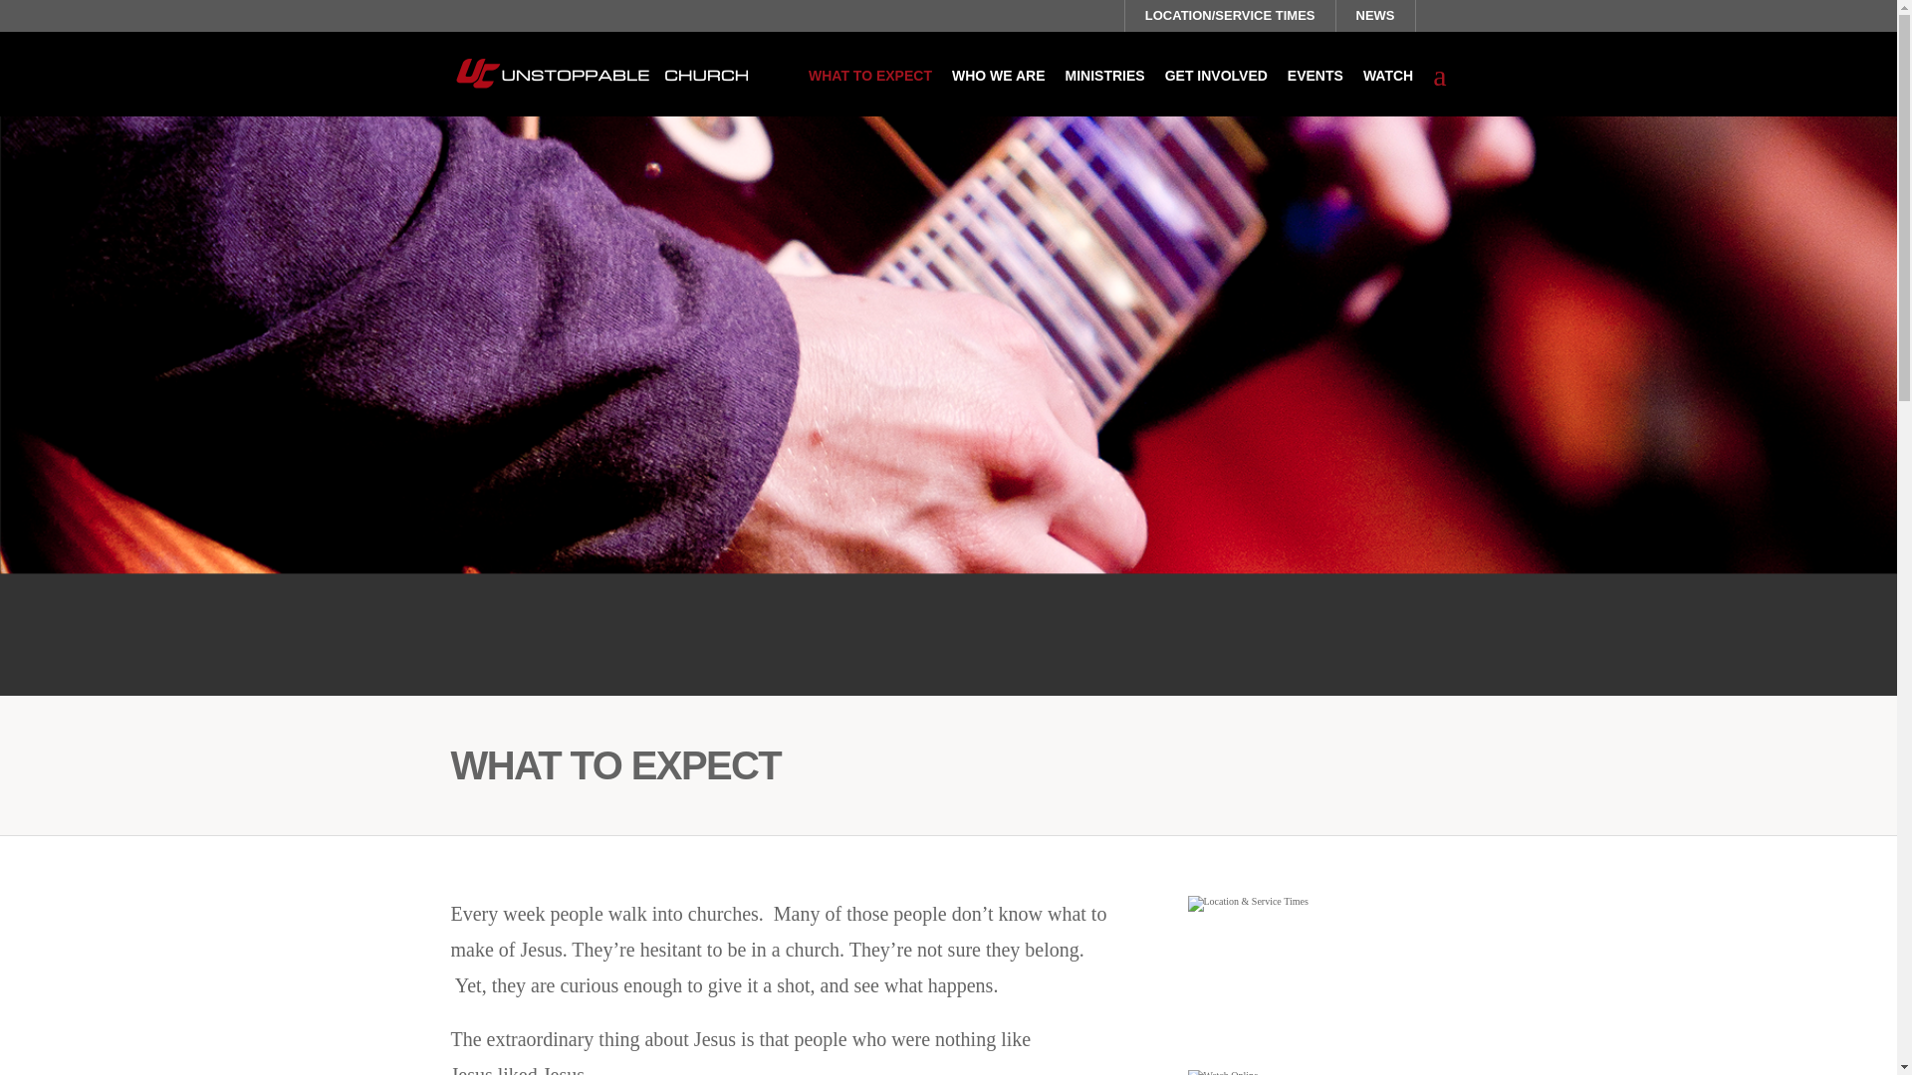  I want to click on Unstoppable Church, so click(599, 73).